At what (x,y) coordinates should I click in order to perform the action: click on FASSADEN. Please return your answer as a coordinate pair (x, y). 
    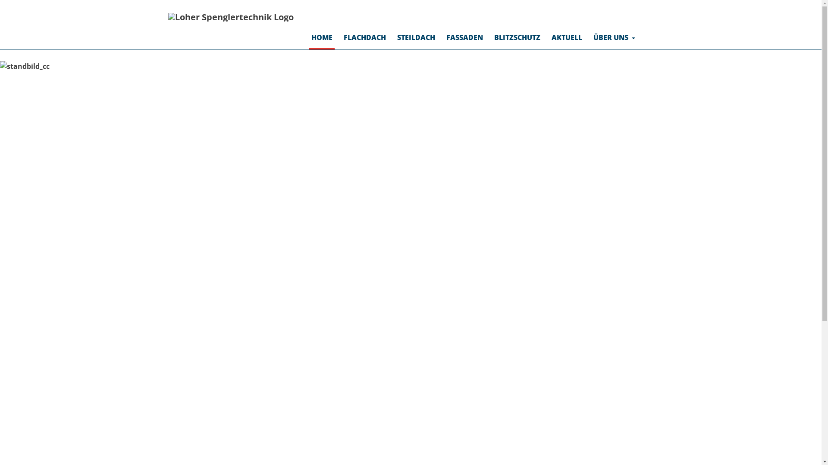
    Looking at the image, I should click on (465, 37).